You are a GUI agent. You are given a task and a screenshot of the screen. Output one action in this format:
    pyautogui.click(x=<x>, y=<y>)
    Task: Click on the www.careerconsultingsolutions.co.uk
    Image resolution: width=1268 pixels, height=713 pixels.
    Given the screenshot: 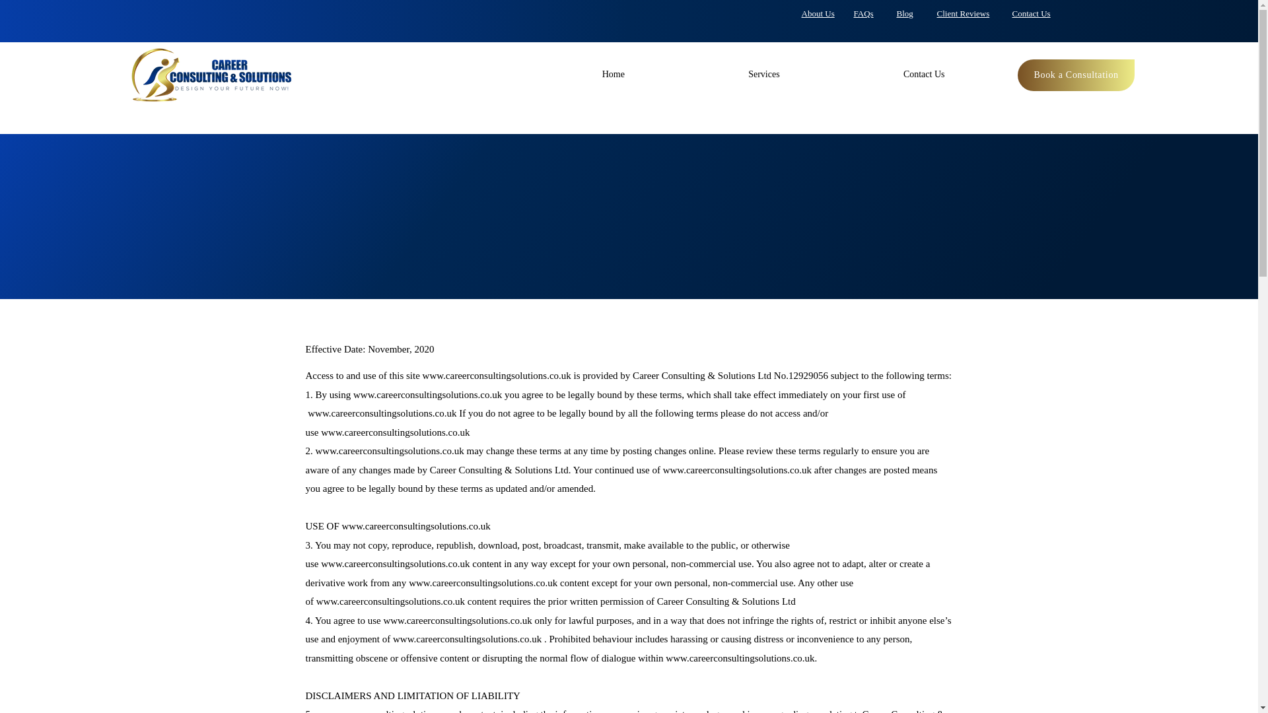 What is the action you would take?
    pyautogui.click(x=457, y=621)
    